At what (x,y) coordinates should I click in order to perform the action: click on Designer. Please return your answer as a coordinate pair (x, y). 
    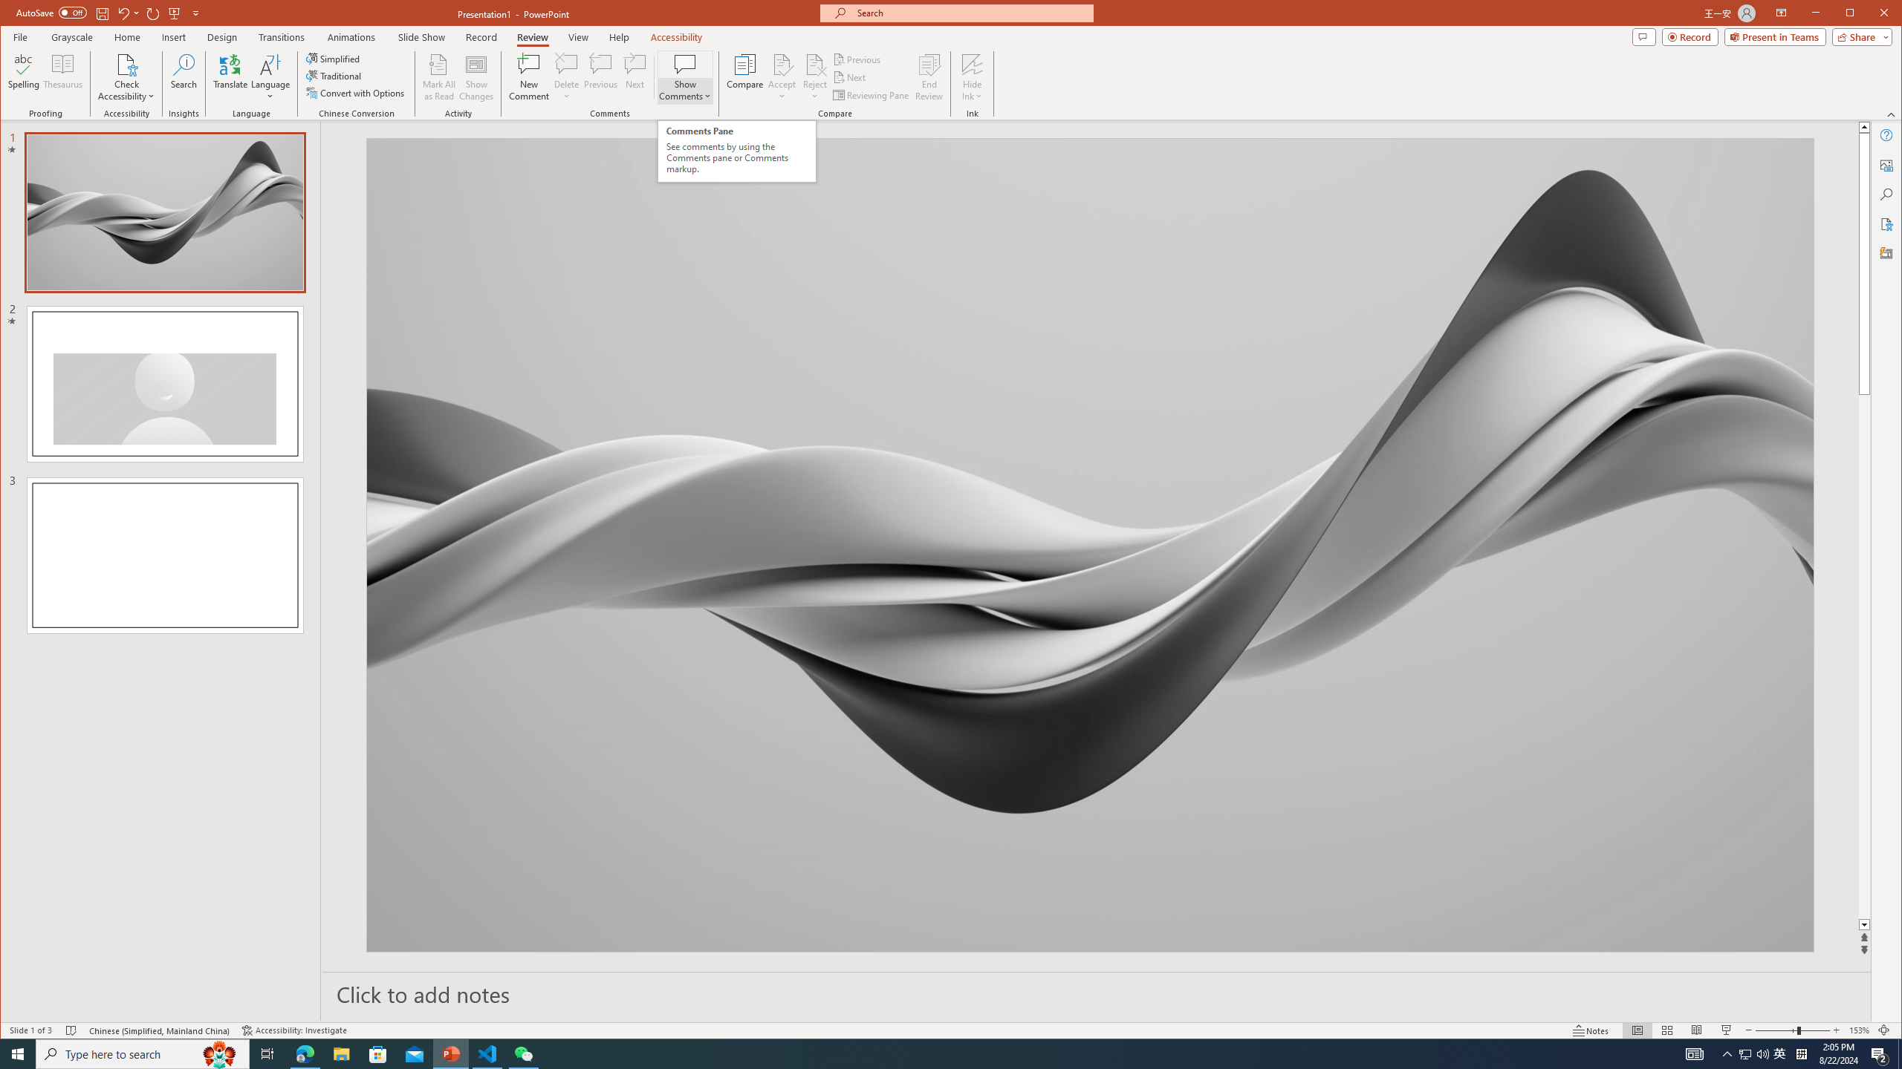
    Looking at the image, I should click on (1887, 254).